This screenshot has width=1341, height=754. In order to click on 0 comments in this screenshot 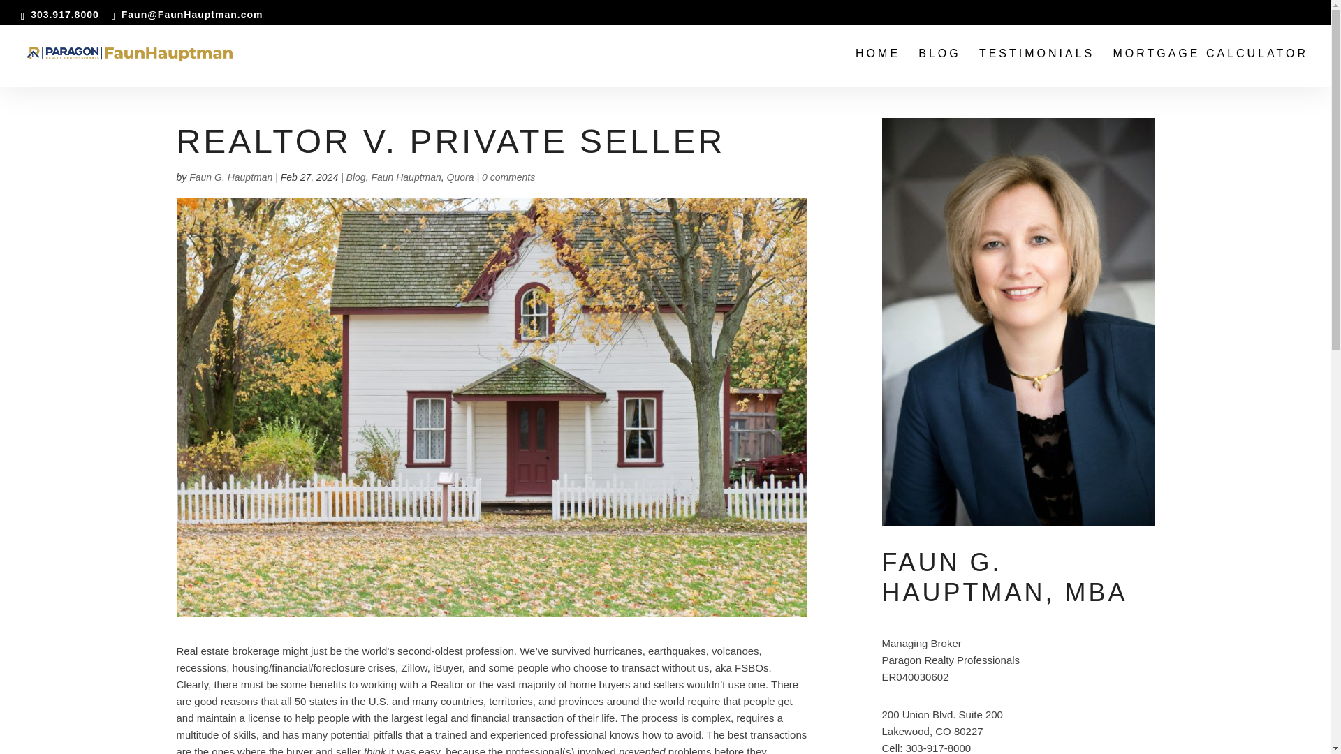, I will do `click(508, 177)`.